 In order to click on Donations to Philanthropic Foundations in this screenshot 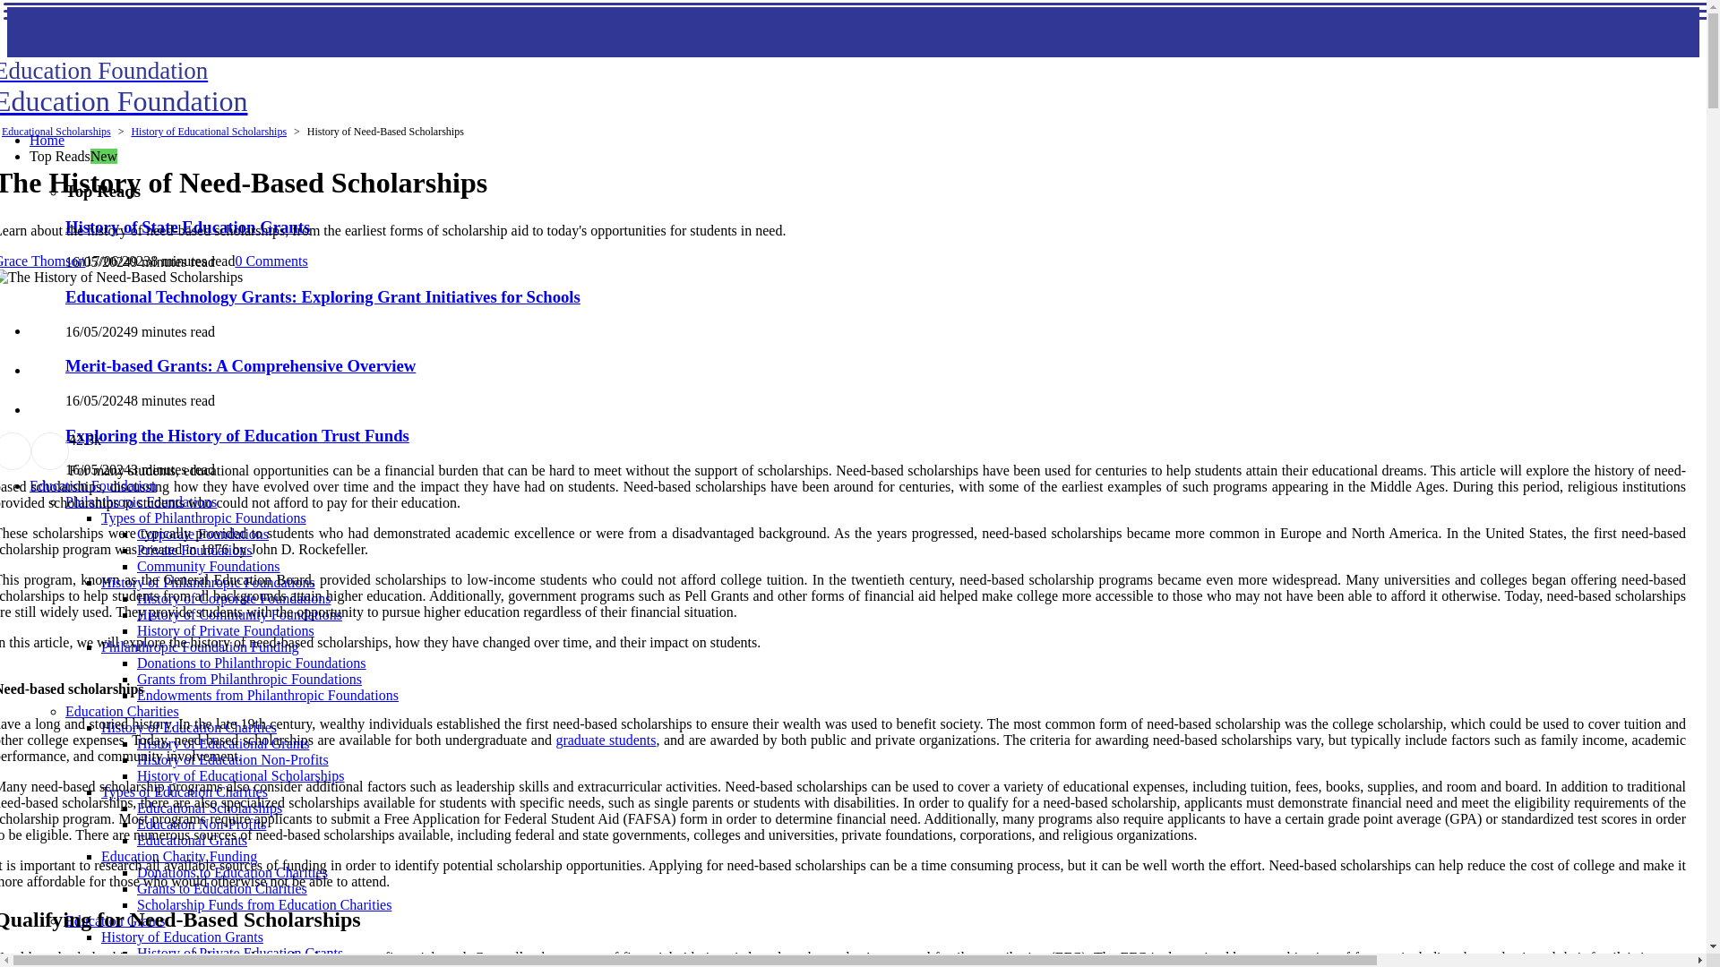, I will do `click(251, 663)`.